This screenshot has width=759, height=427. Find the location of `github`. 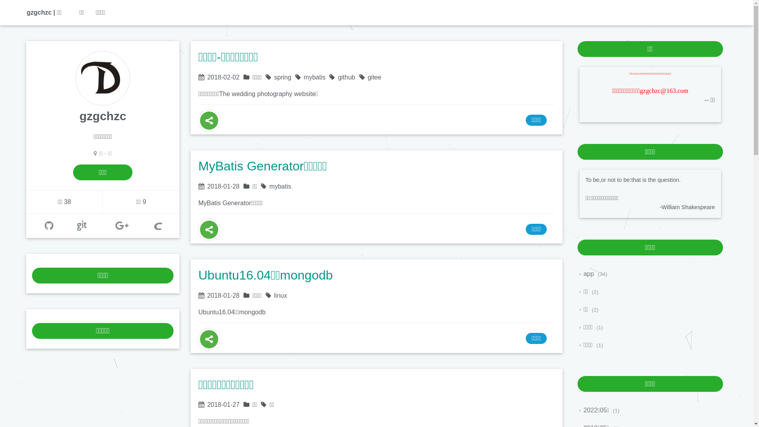

github is located at coordinates (49, 226).